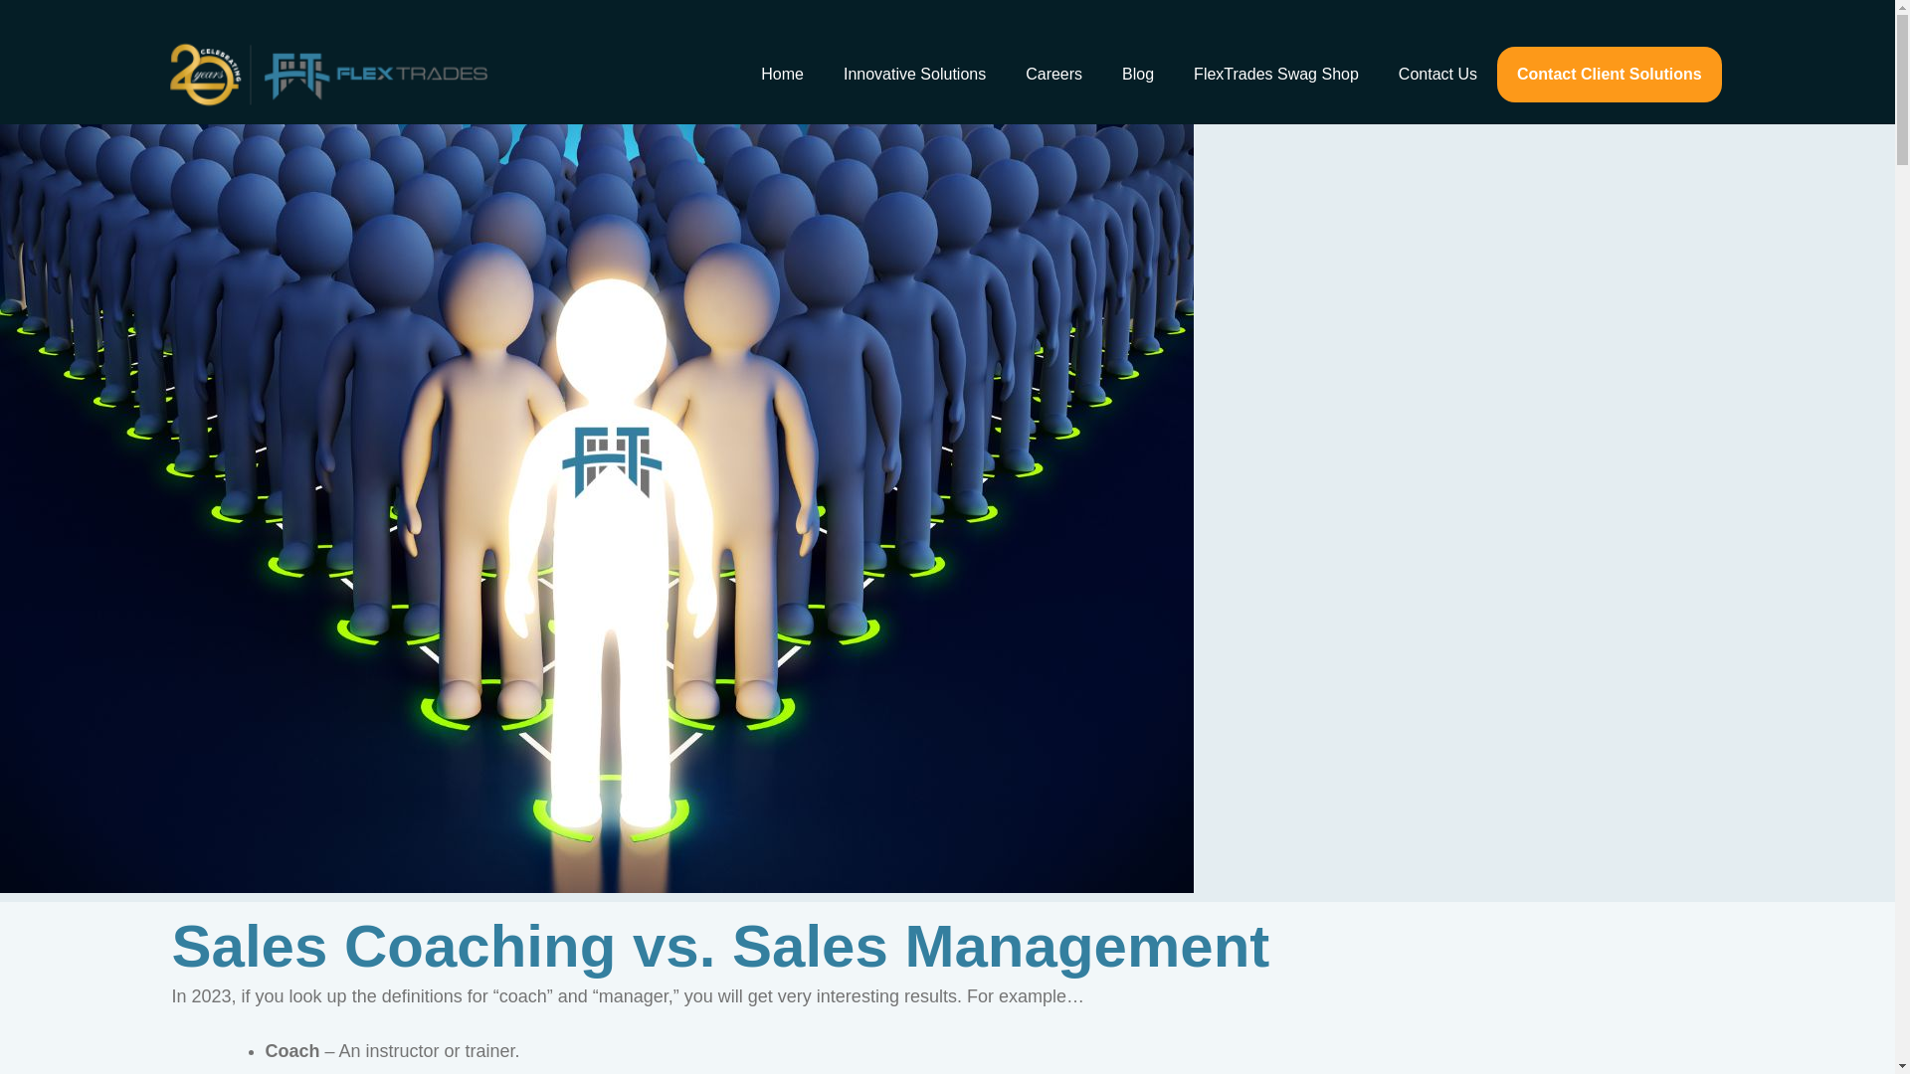 This screenshot has height=1074, width=1910. What do you see at coordinates (1610, 74) in the screenshot?
I see `Contact Client Solutions` at bounding box center [1610, 74].